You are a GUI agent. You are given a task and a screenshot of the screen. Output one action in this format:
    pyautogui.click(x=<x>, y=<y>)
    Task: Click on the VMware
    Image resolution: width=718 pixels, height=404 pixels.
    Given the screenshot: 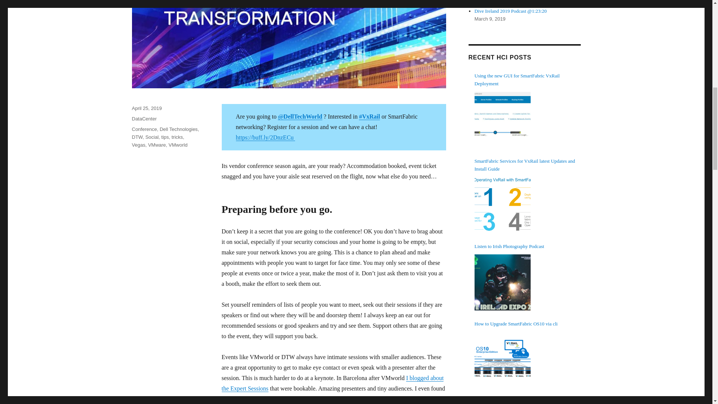 What is the action you would take?
    pyautogui.click(x=157, y=145)
    